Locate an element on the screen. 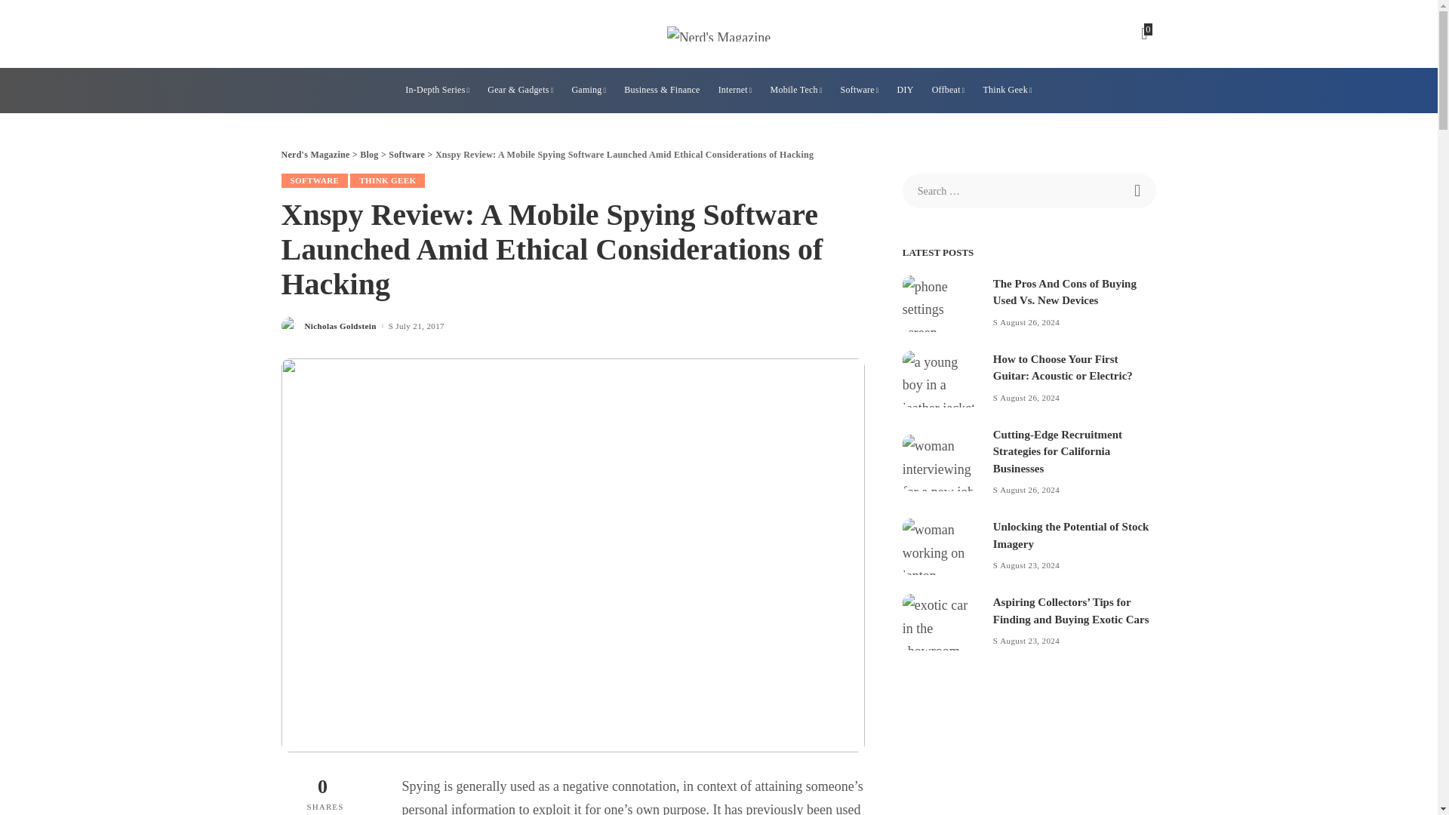 Image resolution: width=1449 pixels, height=815 pixels. Gaming is located at coordinates (588, 91).